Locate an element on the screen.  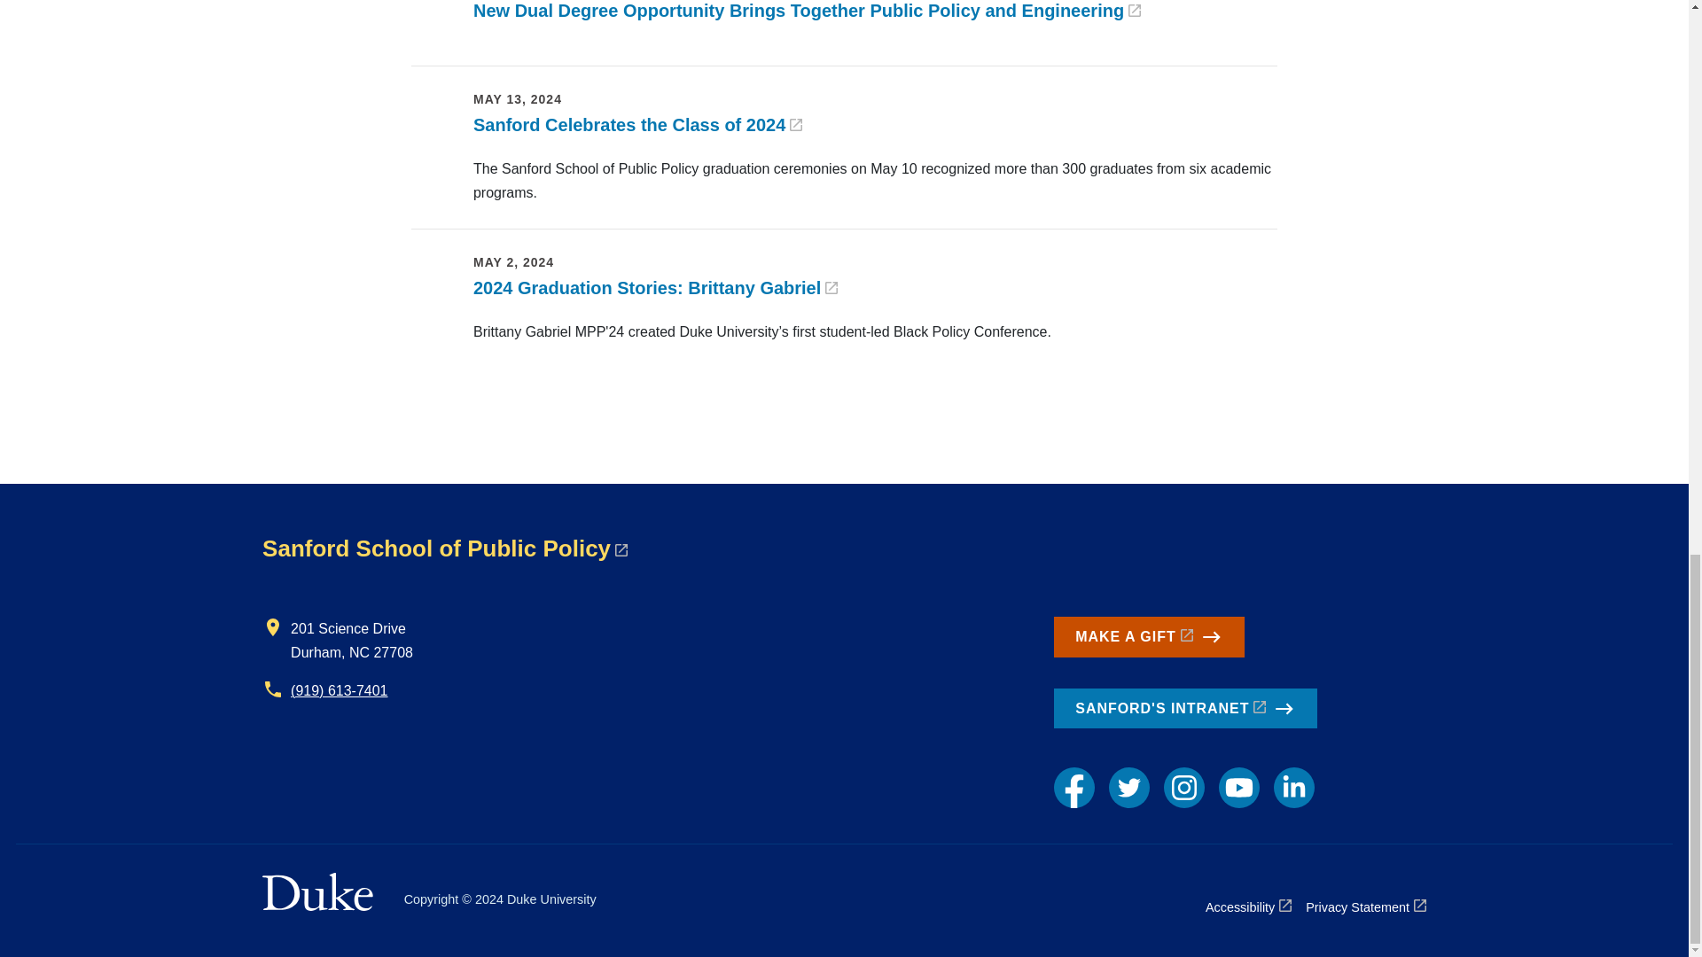
2024 Graduation Stories: Brittany Gabriel is located at coordinates (654, 287).